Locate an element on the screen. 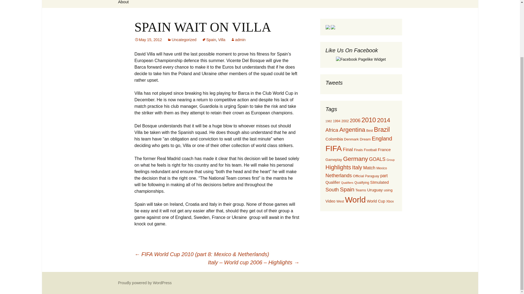 The image size is (524, 294). 2006 is located at coordinates (355, 120).